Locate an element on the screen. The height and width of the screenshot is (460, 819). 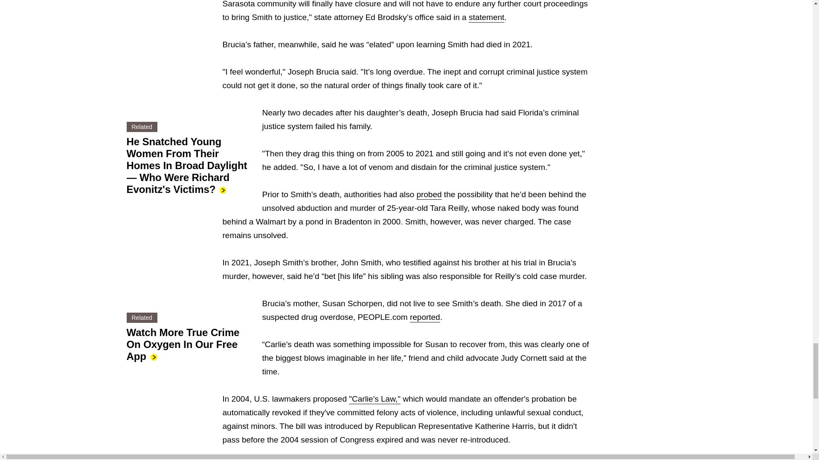
probed is located at coordinates (428, 194).